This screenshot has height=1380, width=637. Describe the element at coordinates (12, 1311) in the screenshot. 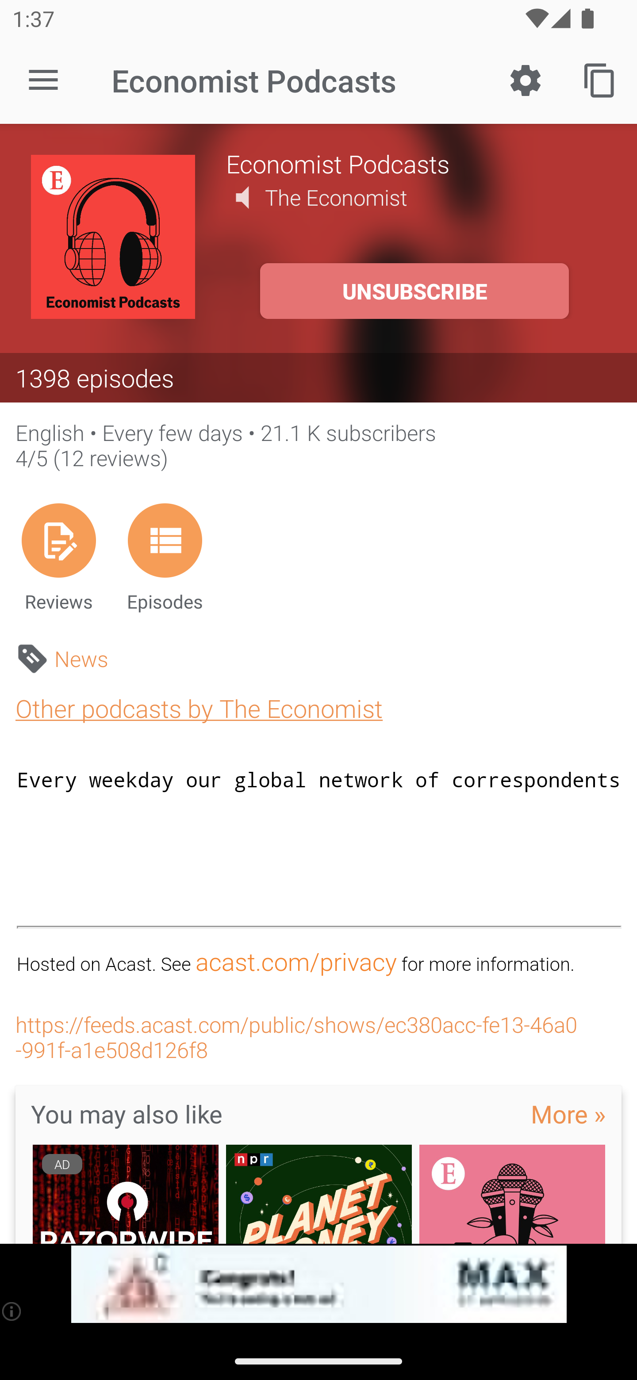

I see `(i)` at that location.